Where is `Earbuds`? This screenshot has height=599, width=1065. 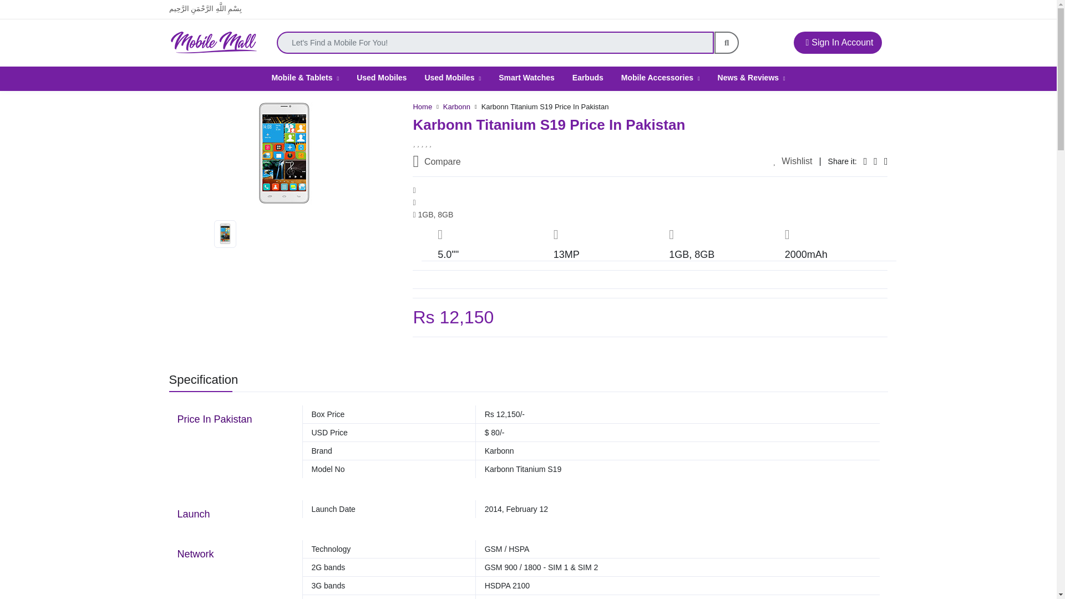 Earbuds is located at coordinates (588, 77).